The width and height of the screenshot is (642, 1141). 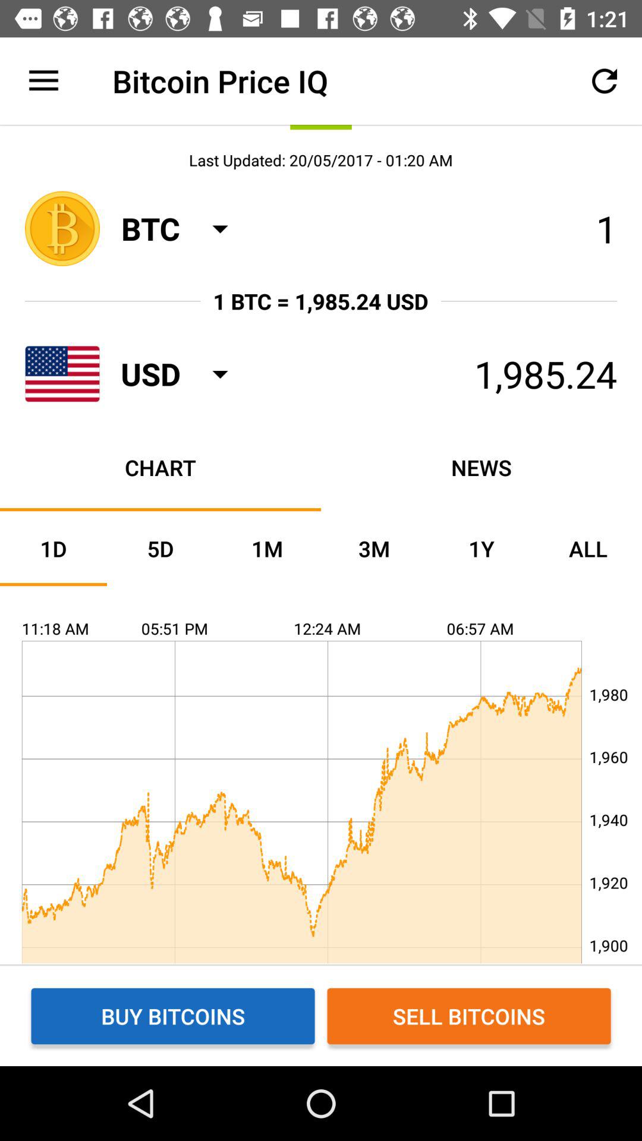 I want to click on choose the item to the left of the bitcoin price iq, so click(x=43, y=81).